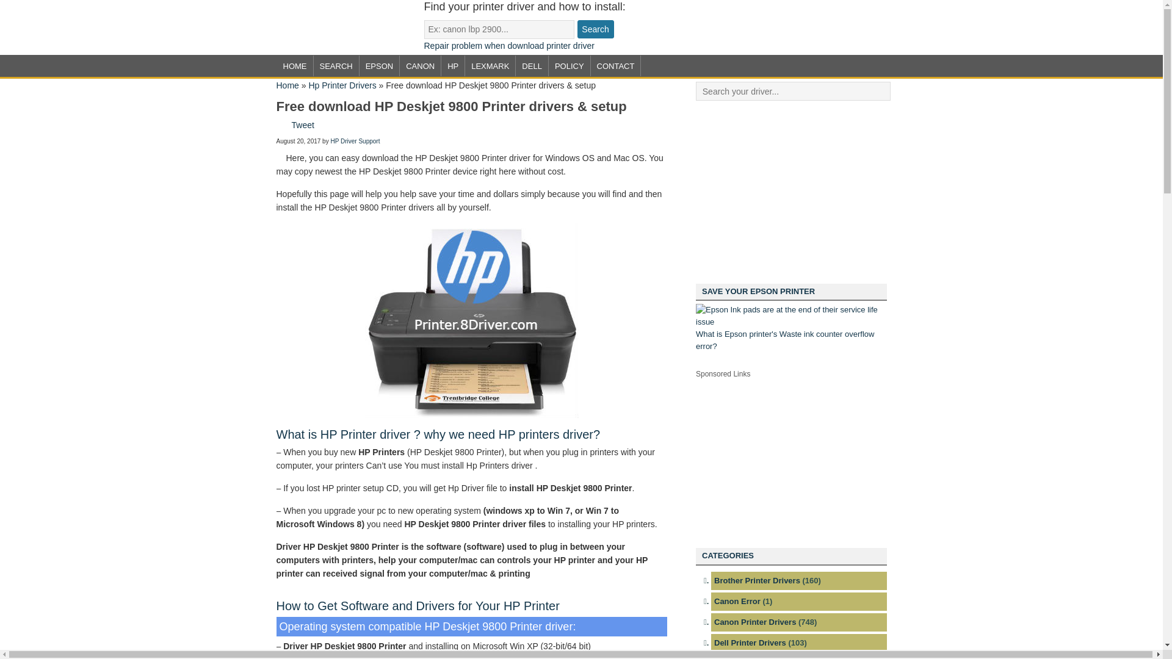 The height and width of the screenshot is (659, 1172). What do you see at coordinates (287, 85) in the screenshot?
I see `Home` at bounding box center [287, 85].